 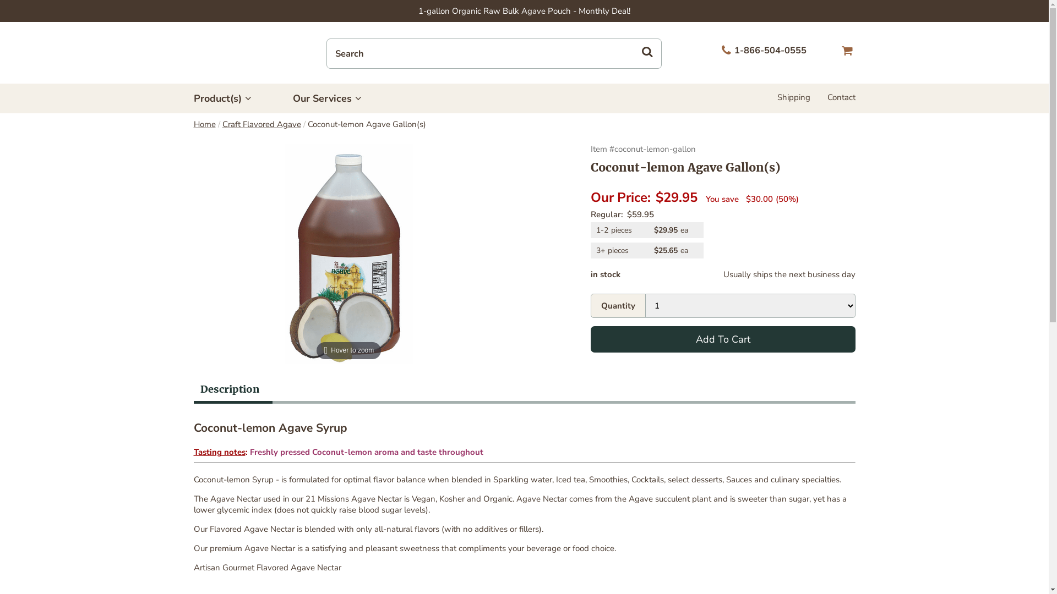 I want to click on Shipping, so click(x=794, y=97).